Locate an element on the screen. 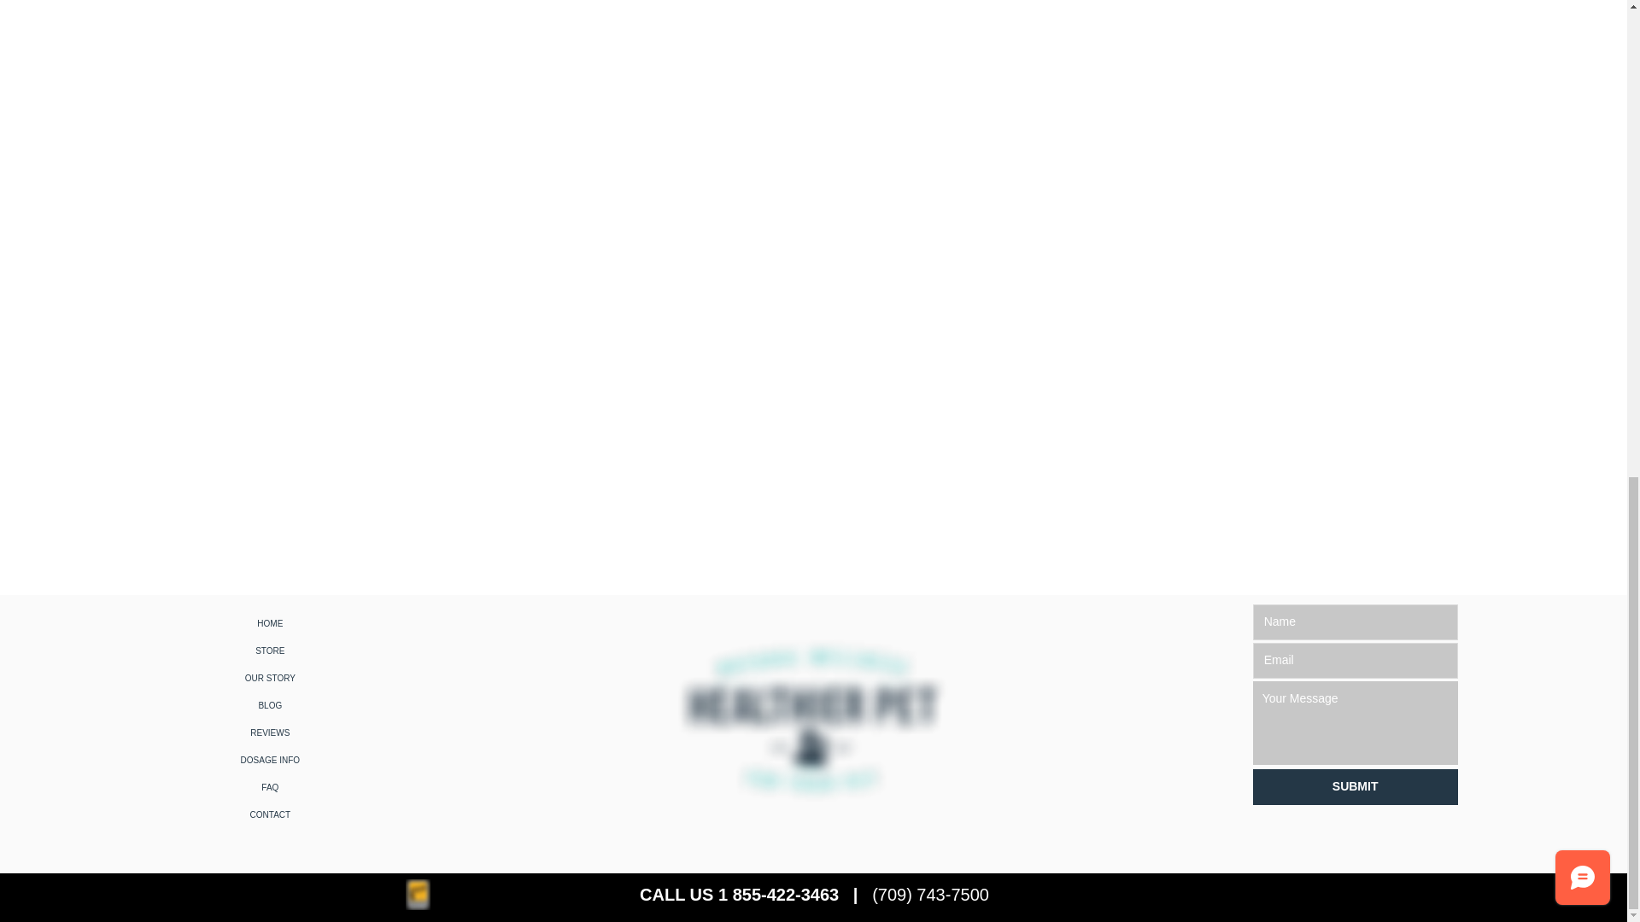  FAQ is located at coordinates (270, 787).